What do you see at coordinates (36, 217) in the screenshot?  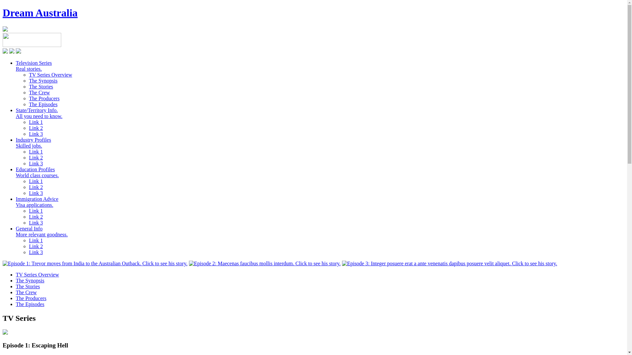 I see `Link 2` at bounding box center [36, 217].